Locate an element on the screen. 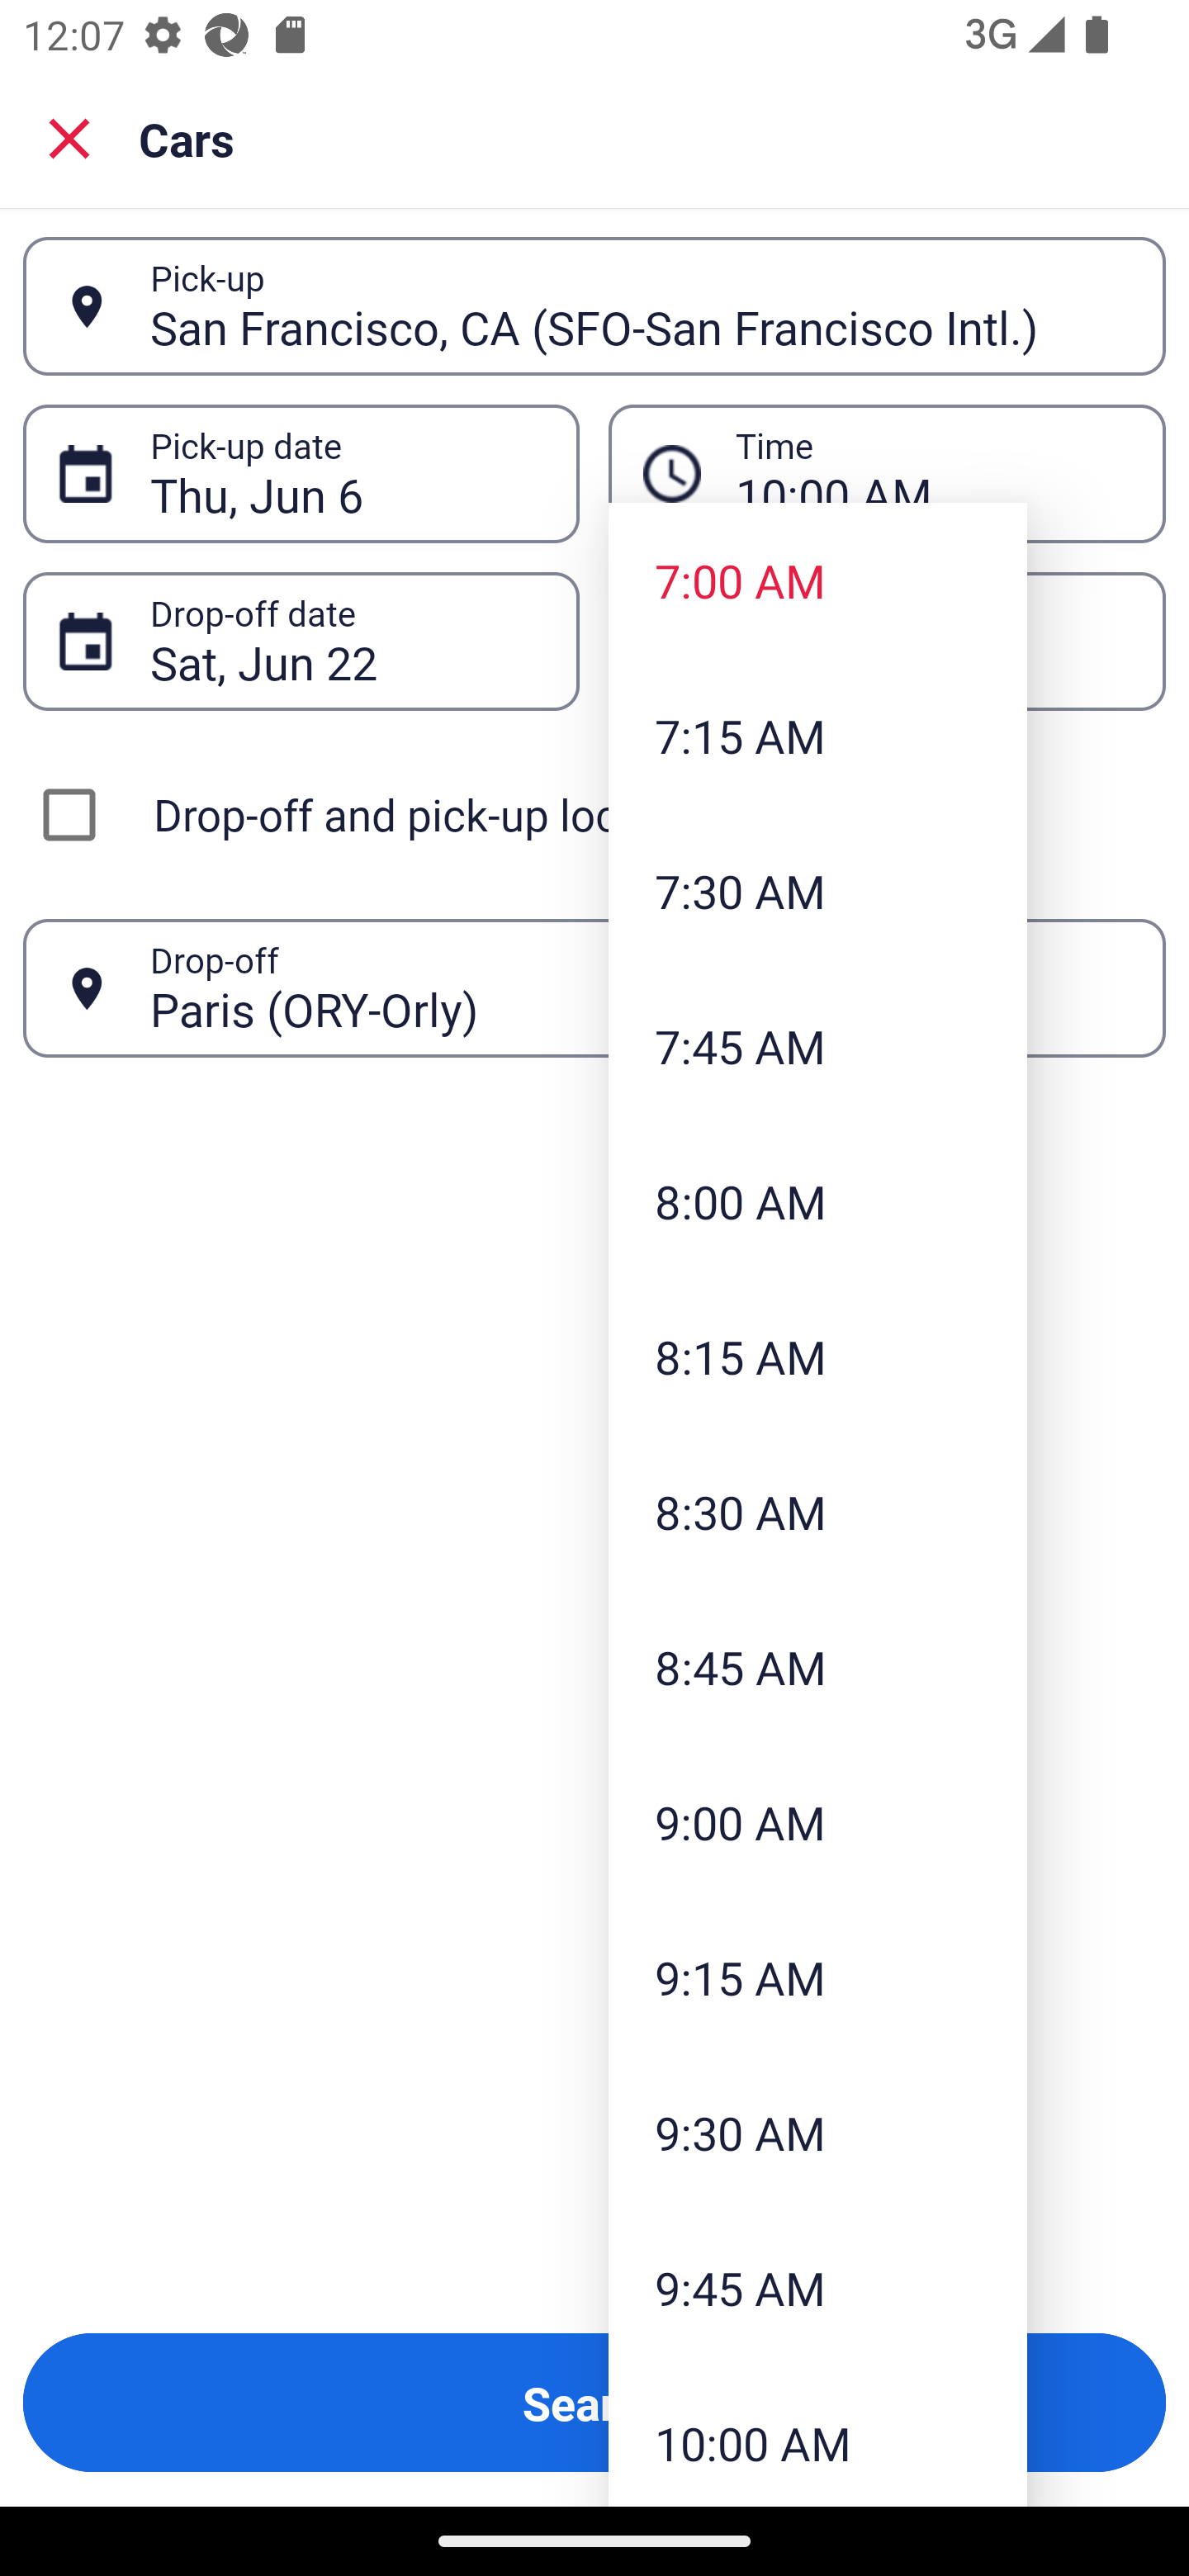  8:15 AM is located at coordinates (817, 1356).